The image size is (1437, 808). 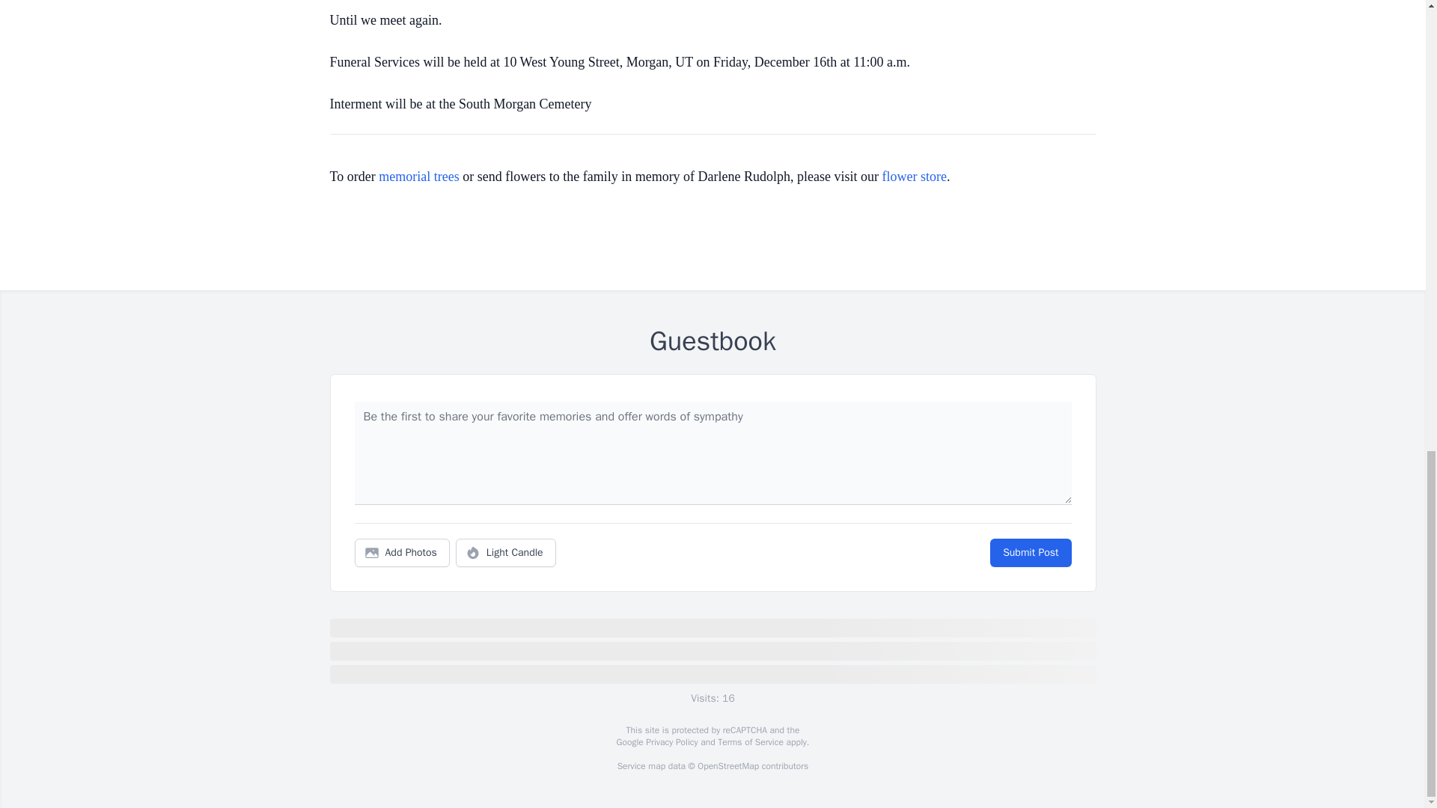 What do you see at coordinates (915, 177) in the screenshot?
I see `flower store` at bounding box center [915, 177].